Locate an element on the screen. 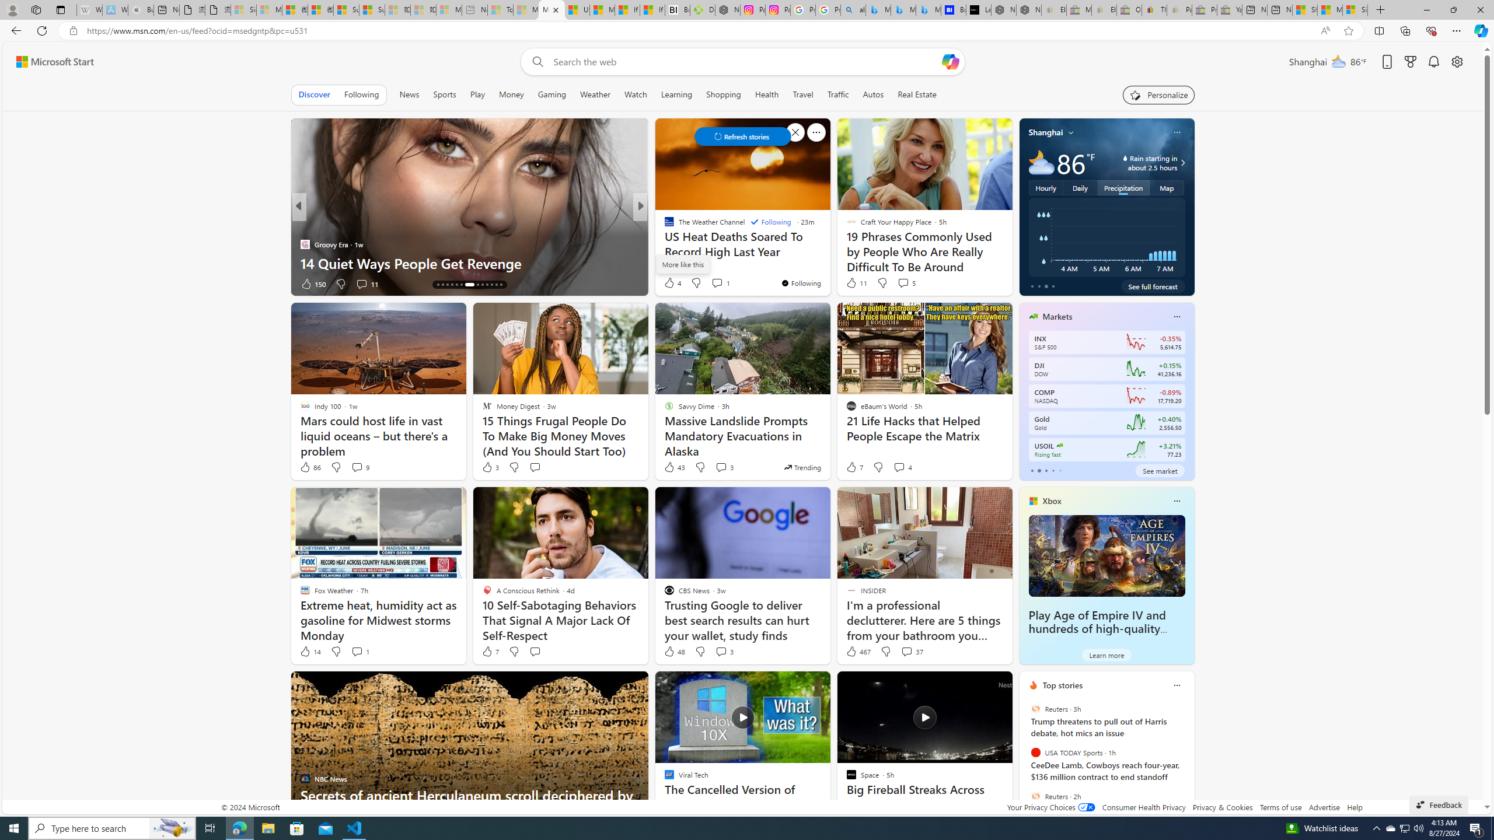 This screenshot has width=1494, height=840. 48 Like is located at coordinates (674, 651).